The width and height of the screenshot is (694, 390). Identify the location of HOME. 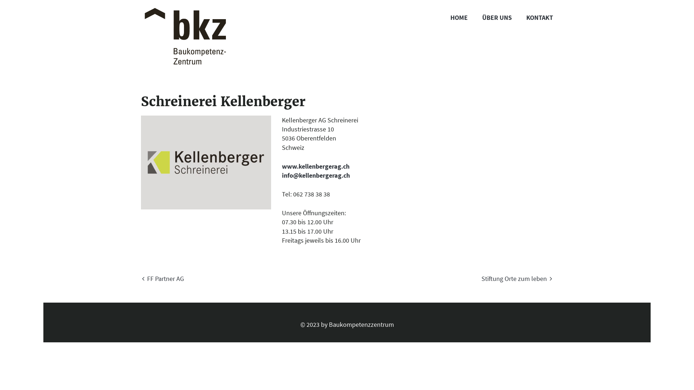
(459, 18).